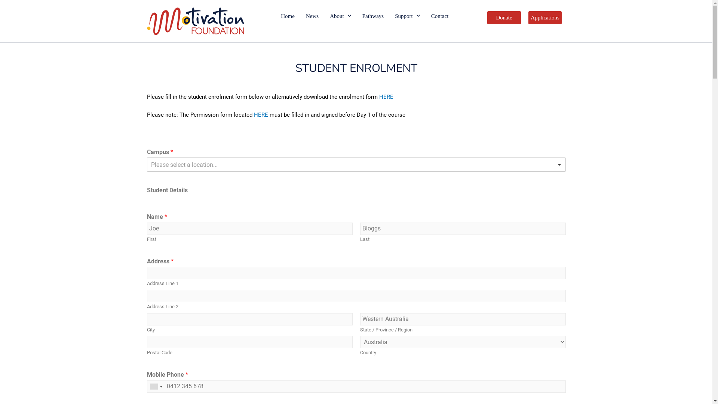  Describe the element at coordinates (312, 16) in the screenshot. I see `News` at that location.